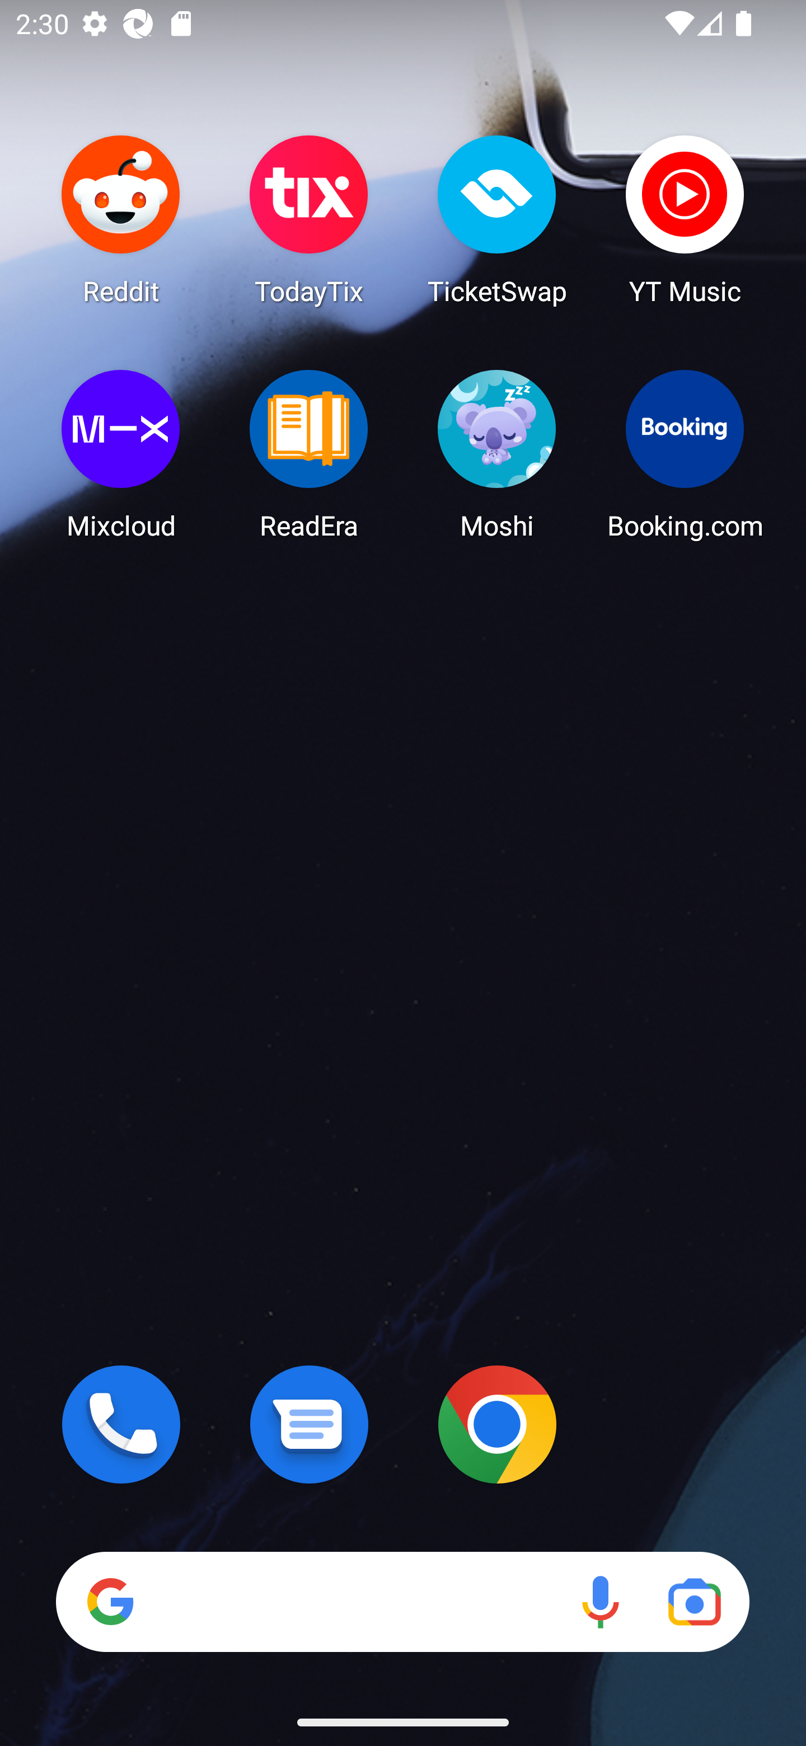  What do you see at coordinates (121, 219) in the screenshot?
I see `Reddit` at bounding box center [121, 219].